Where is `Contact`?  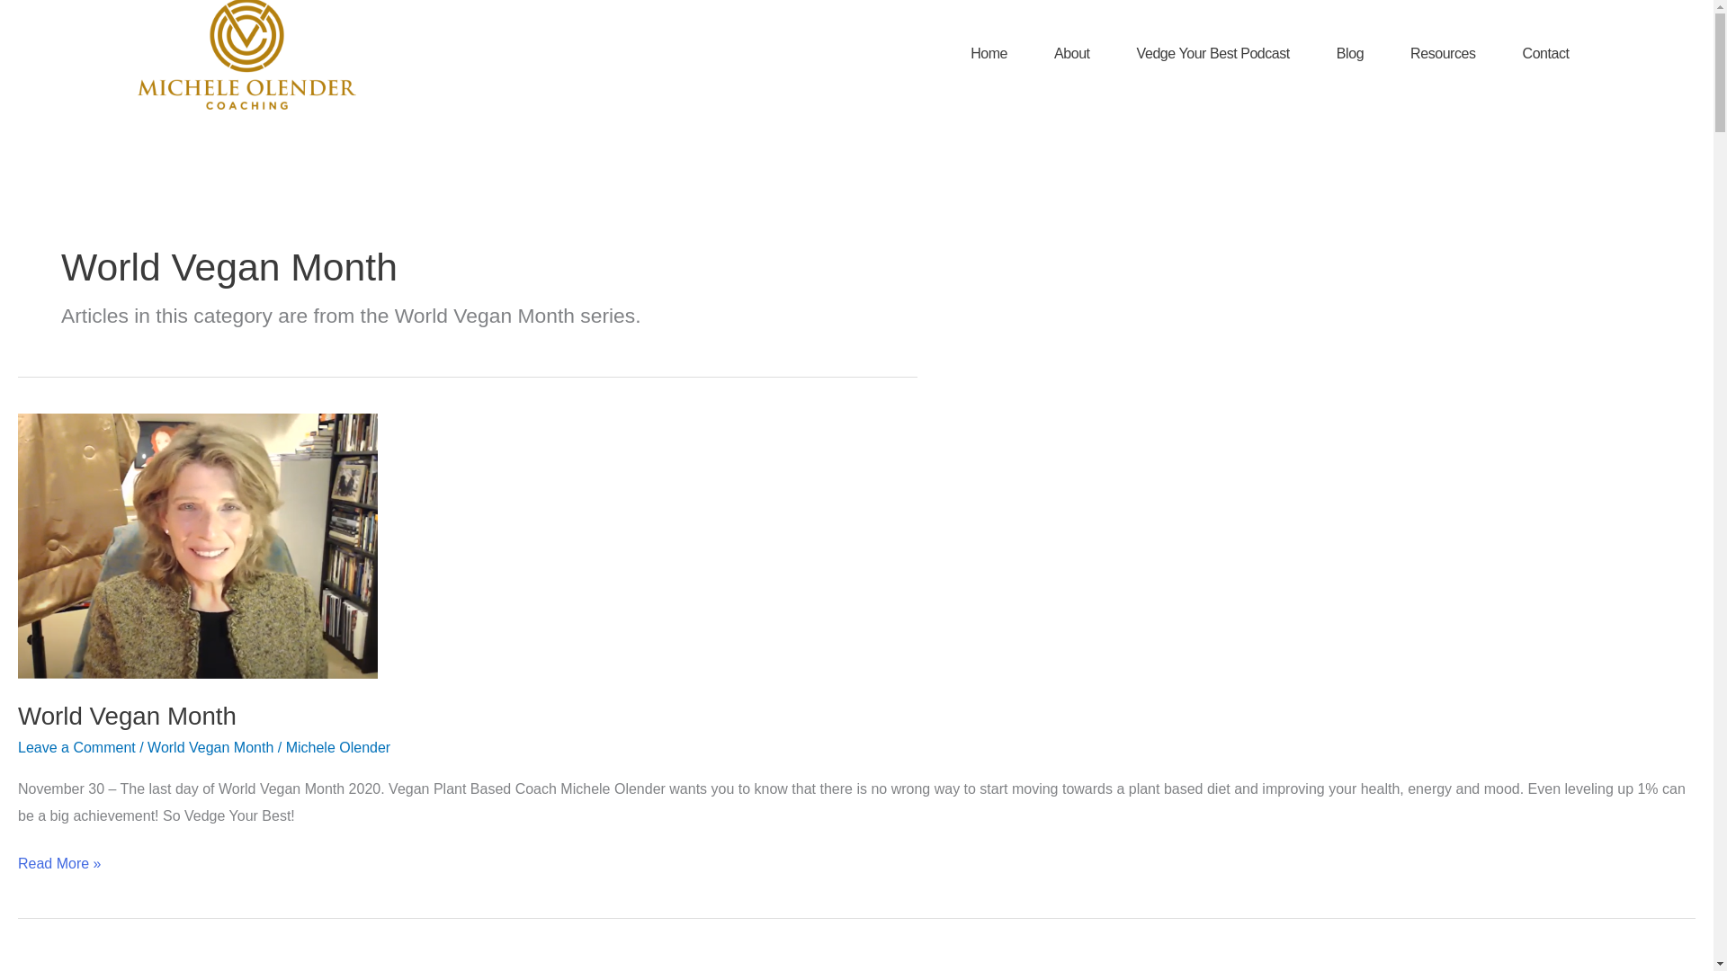
Contact is located at coordinates (1546, 54).